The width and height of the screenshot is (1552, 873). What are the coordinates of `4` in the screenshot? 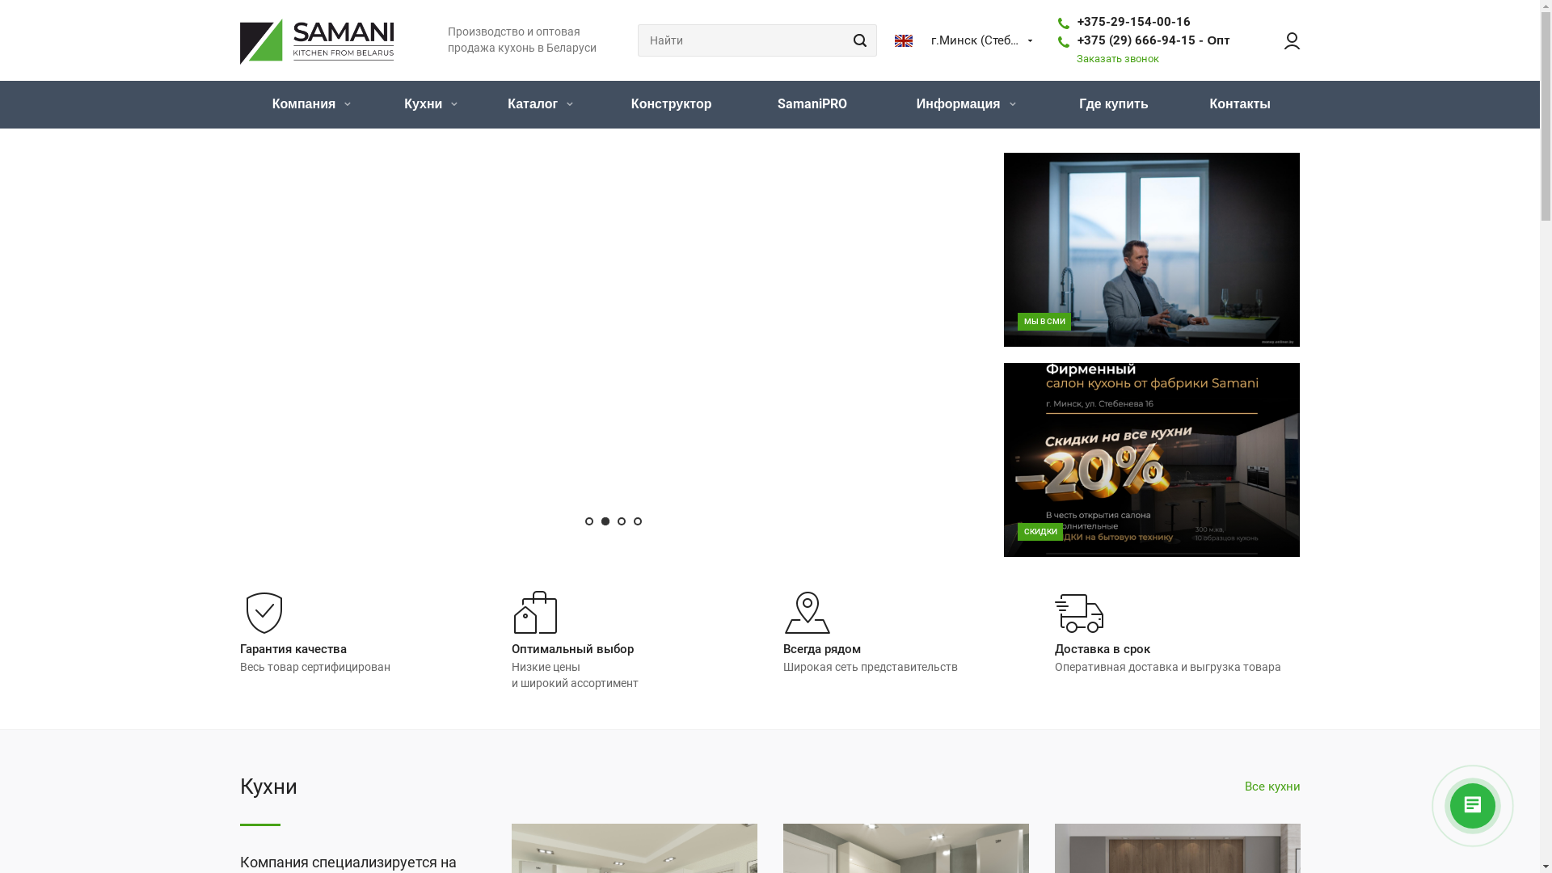 It's located at (638, 521).